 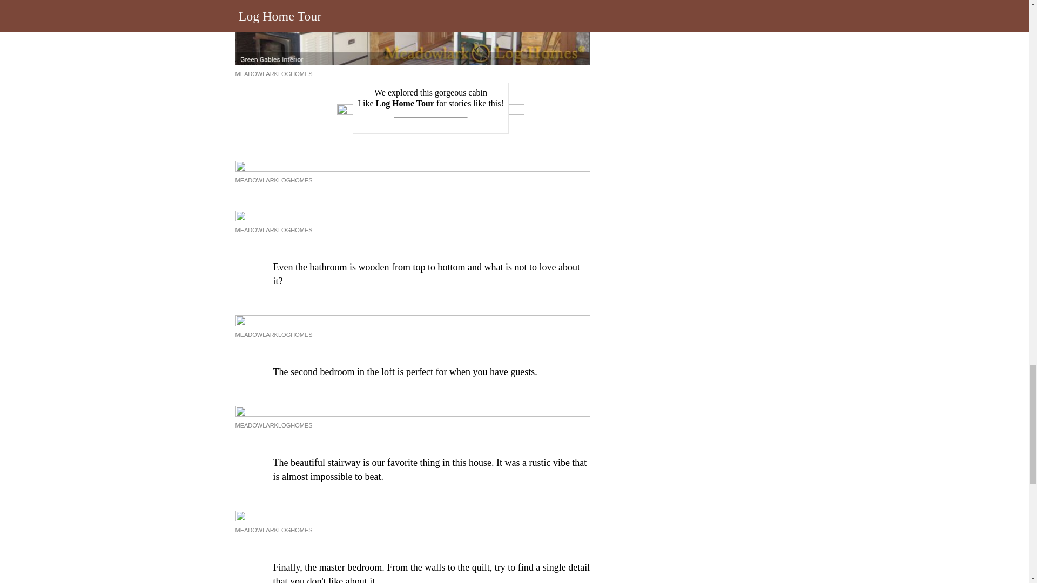 What do you see at coordinates (274, 73) in the screenshot?
I see `MEADOWLARKLOGHOMES` at bounding box center [274, 73].